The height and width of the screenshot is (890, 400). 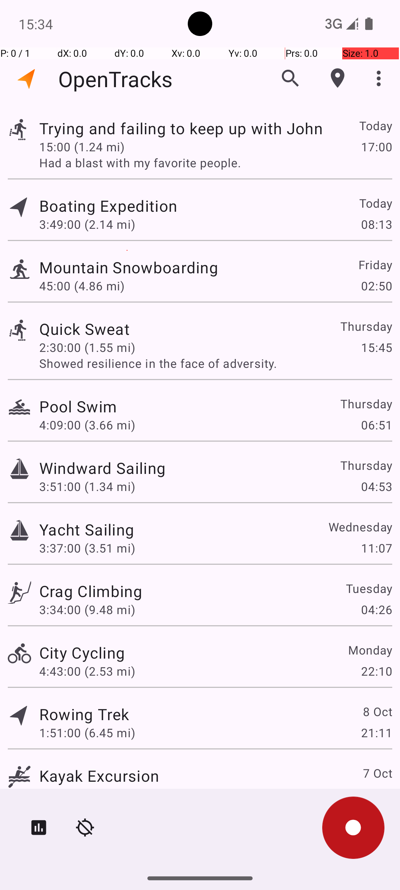 I want to click on Monday, so click(x=370, y=650).